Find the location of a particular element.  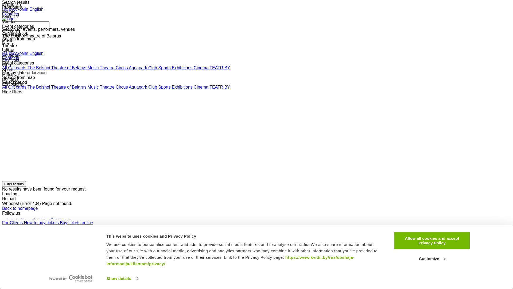

Organizers is located at coordinates (13, 227).